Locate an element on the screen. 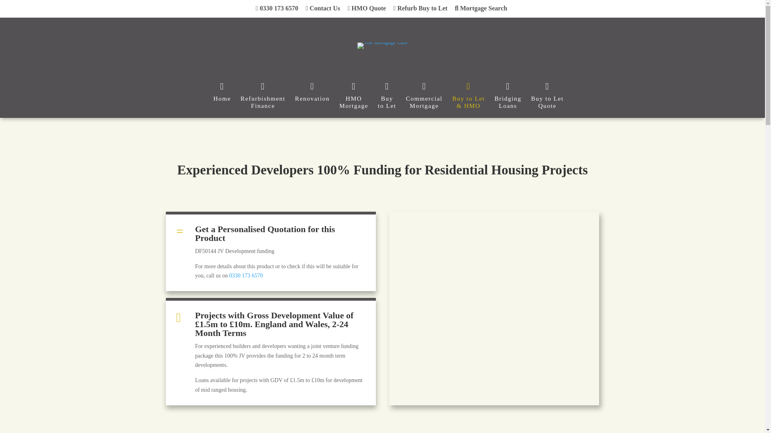 The image size is (771, 433). Mortgage Search is located at coordinates (263, 95).